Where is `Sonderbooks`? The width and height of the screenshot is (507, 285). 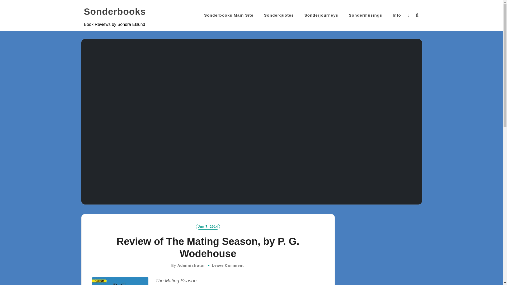 Sonderbooks is located at coordinates (115, 12).